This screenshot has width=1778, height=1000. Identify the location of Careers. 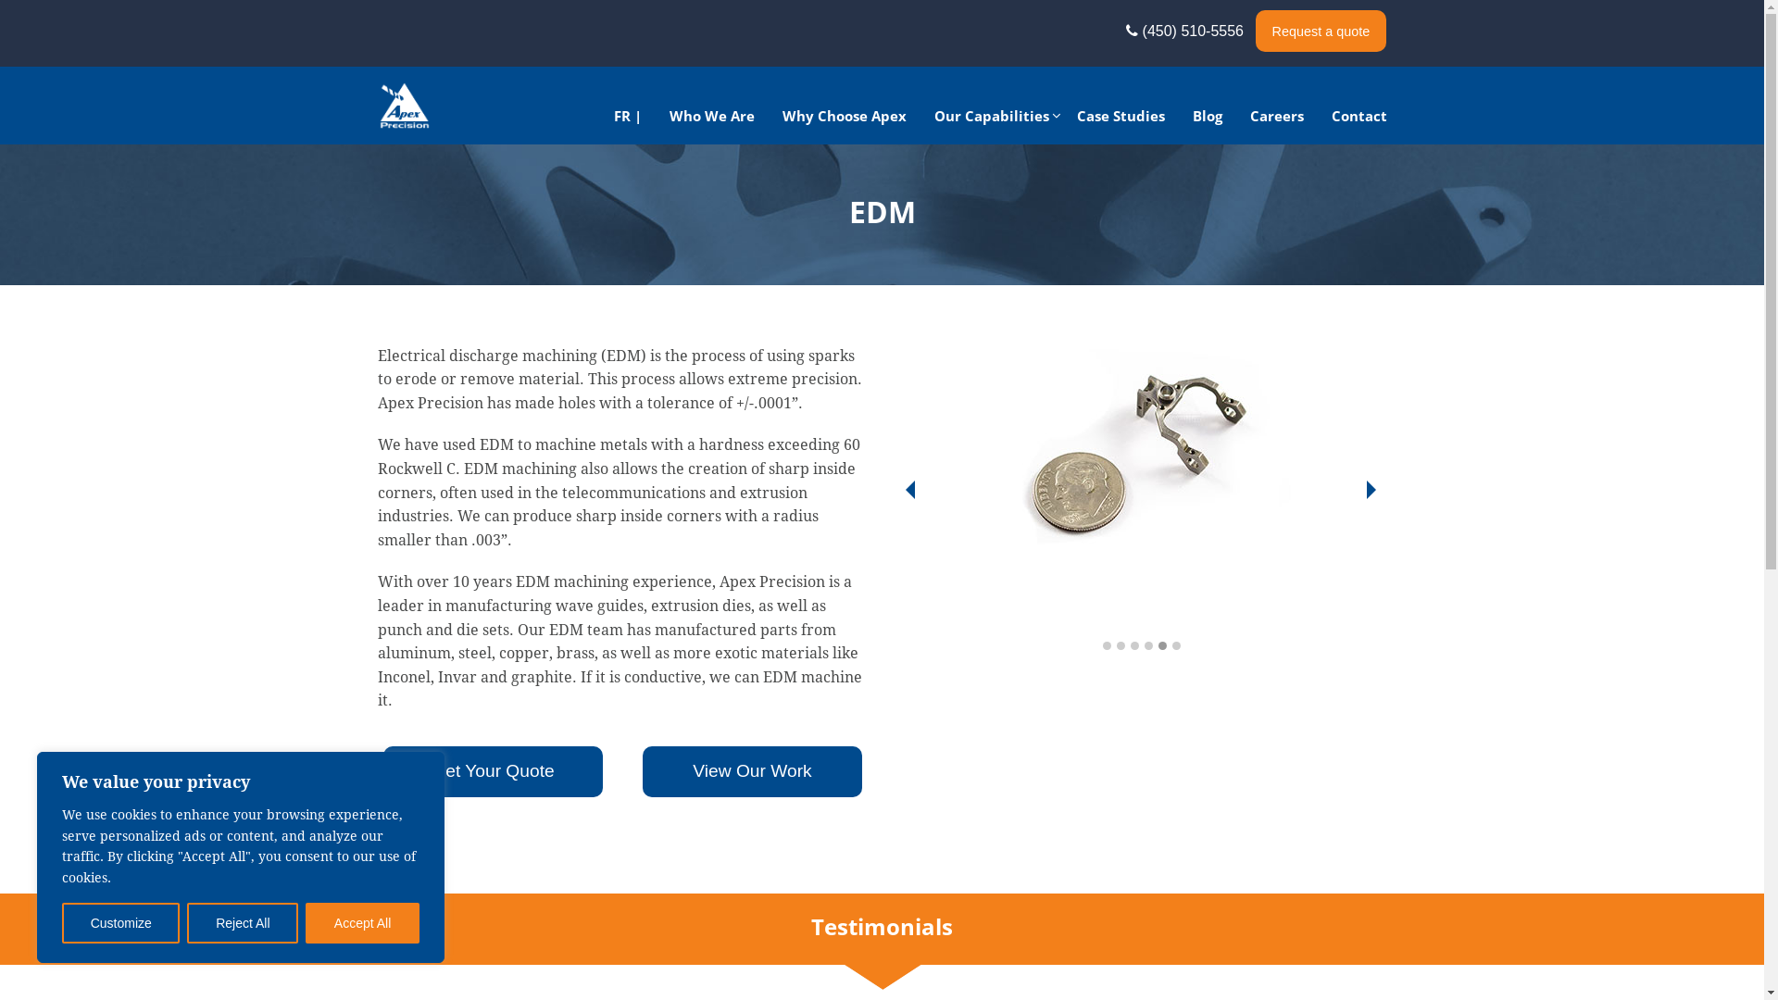
(1276, 115).